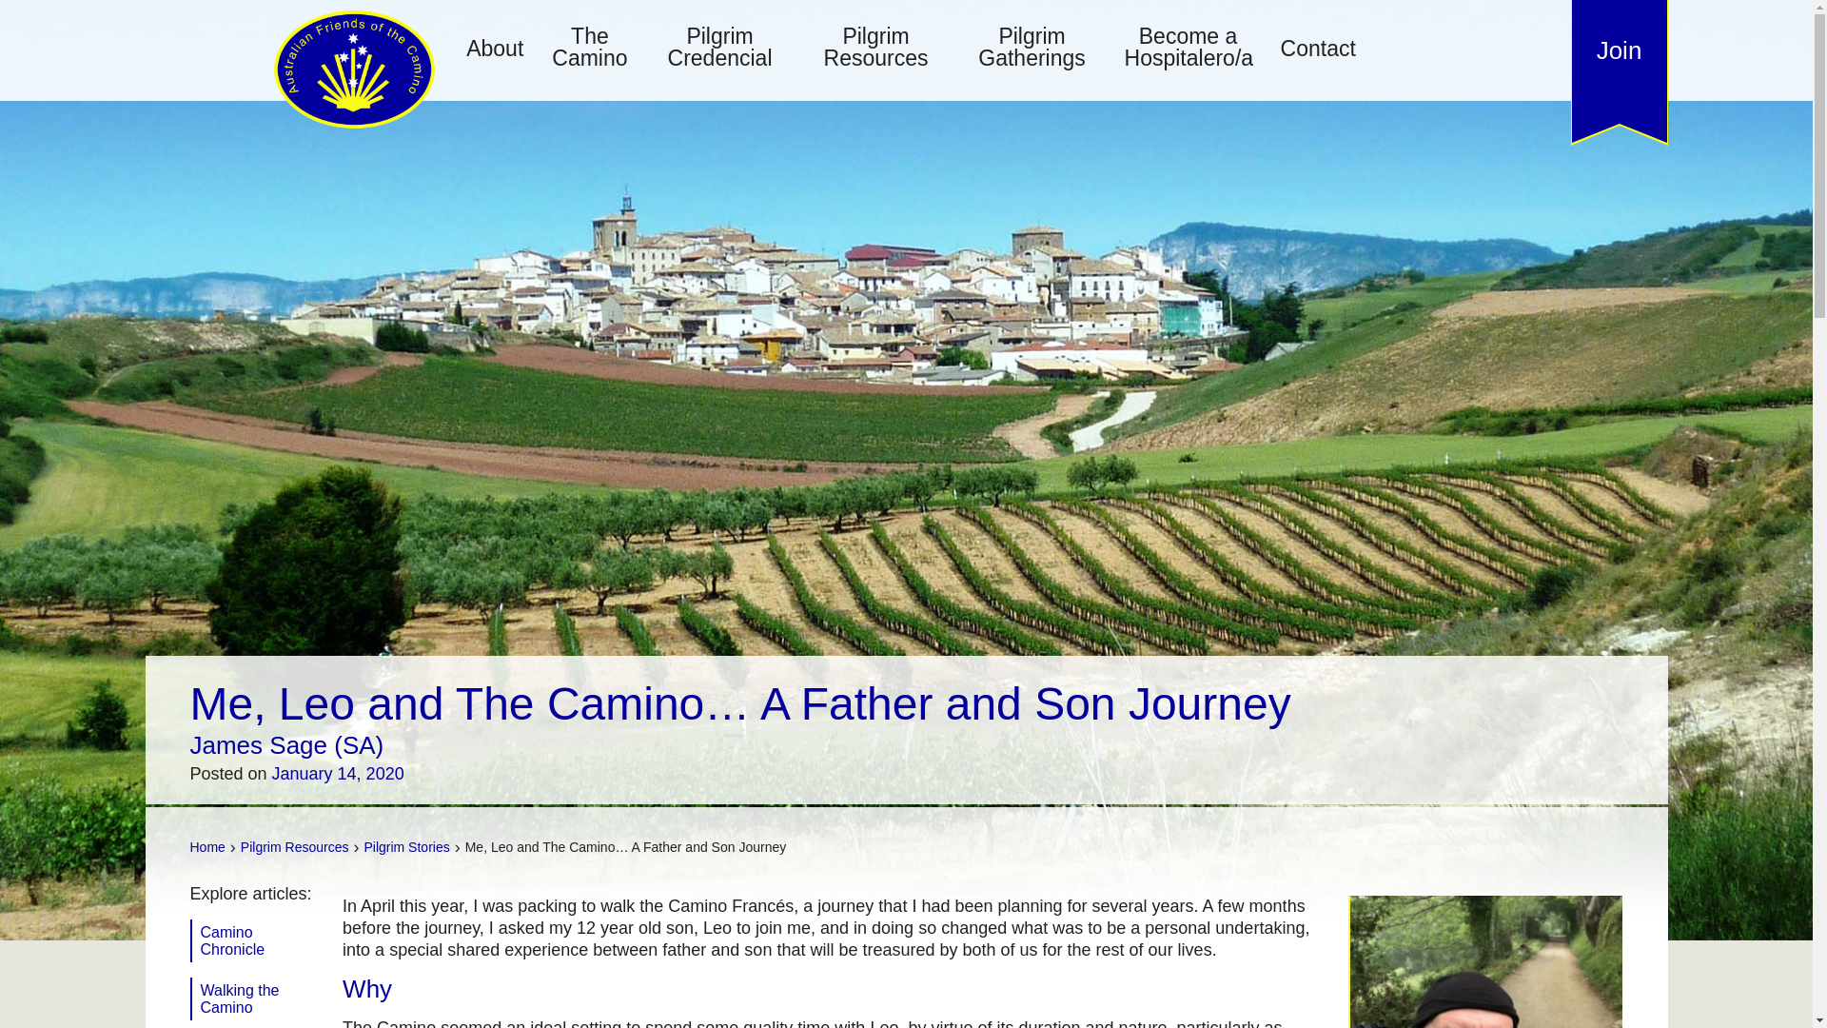 The width and height of the screenshot is (1827, 1028). What do you see at coordinates (875, 48) in the screenshot?
I see `Pilgrim Resources` at bounding box center [875, 48].